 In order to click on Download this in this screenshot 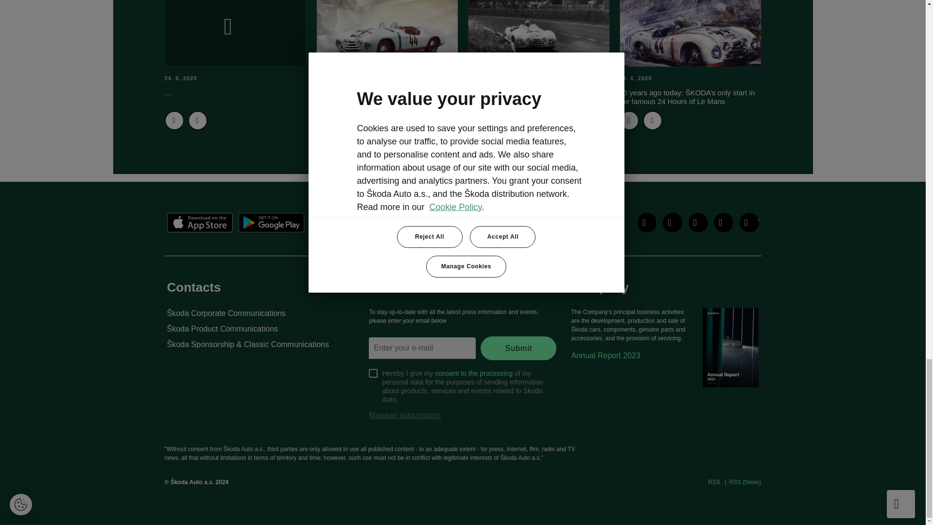, I will do `click(197, 120)`.